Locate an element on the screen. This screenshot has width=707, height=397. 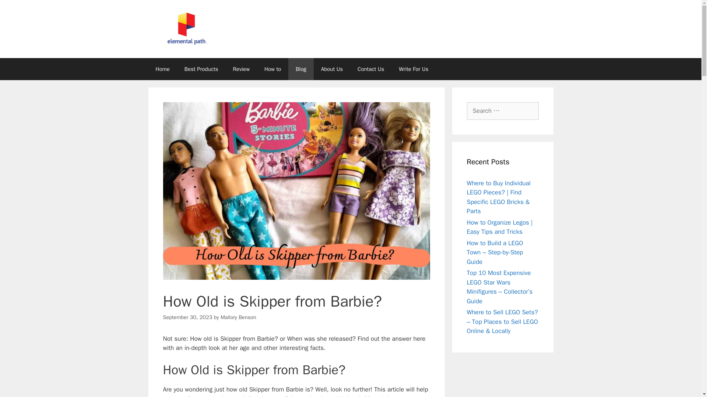
Best Products is located at coordinates (201, 69).